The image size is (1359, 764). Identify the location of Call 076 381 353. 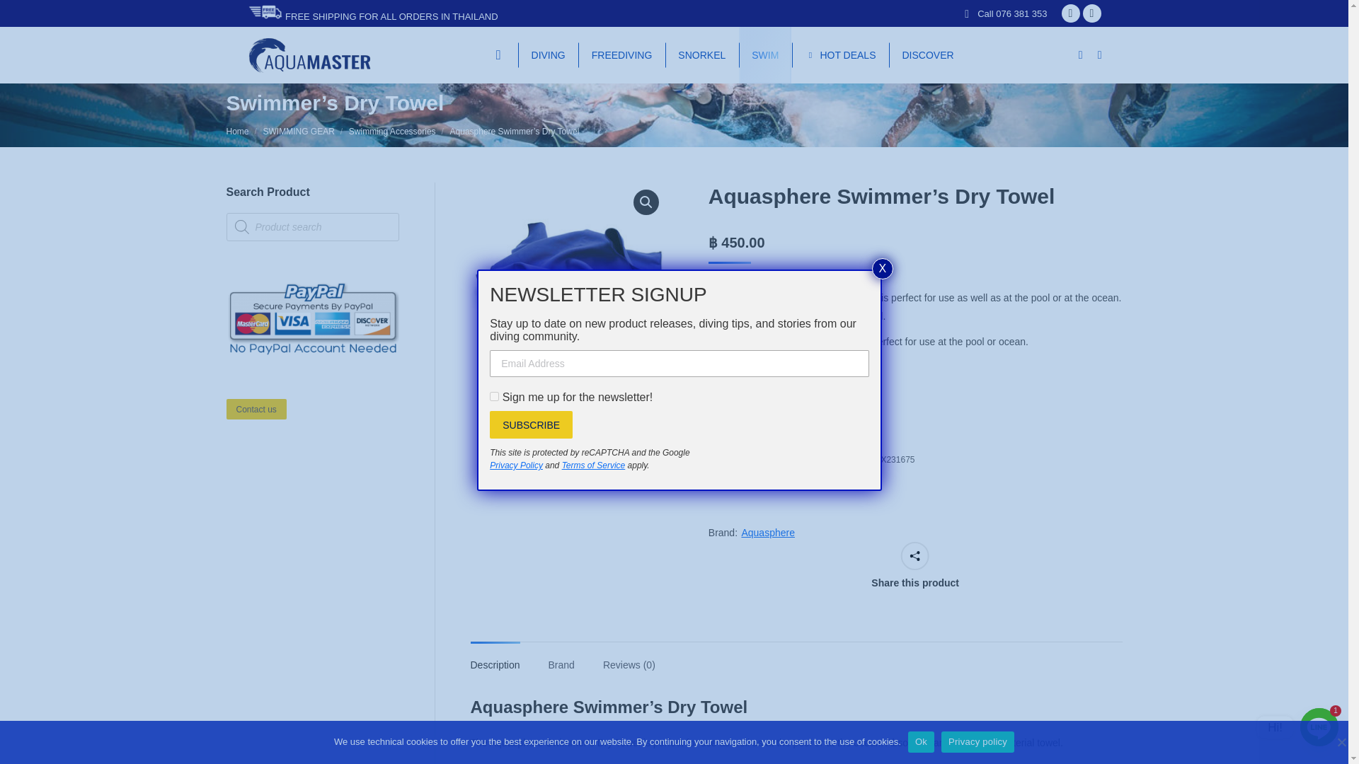
(1011, 13).